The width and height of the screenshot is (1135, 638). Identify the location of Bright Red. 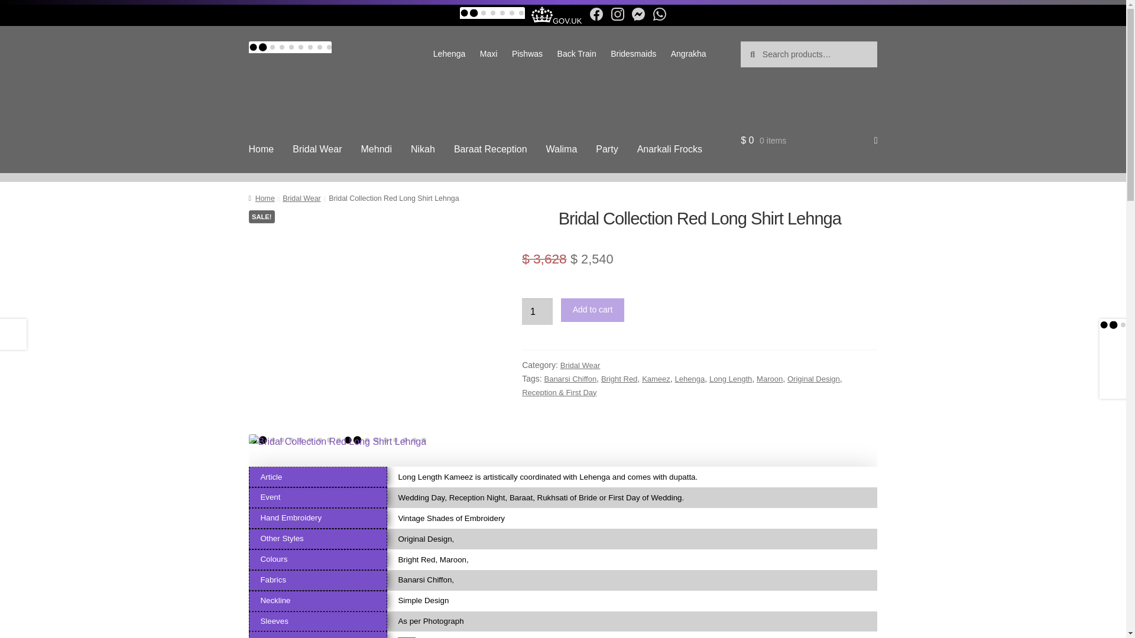
(619, 379).